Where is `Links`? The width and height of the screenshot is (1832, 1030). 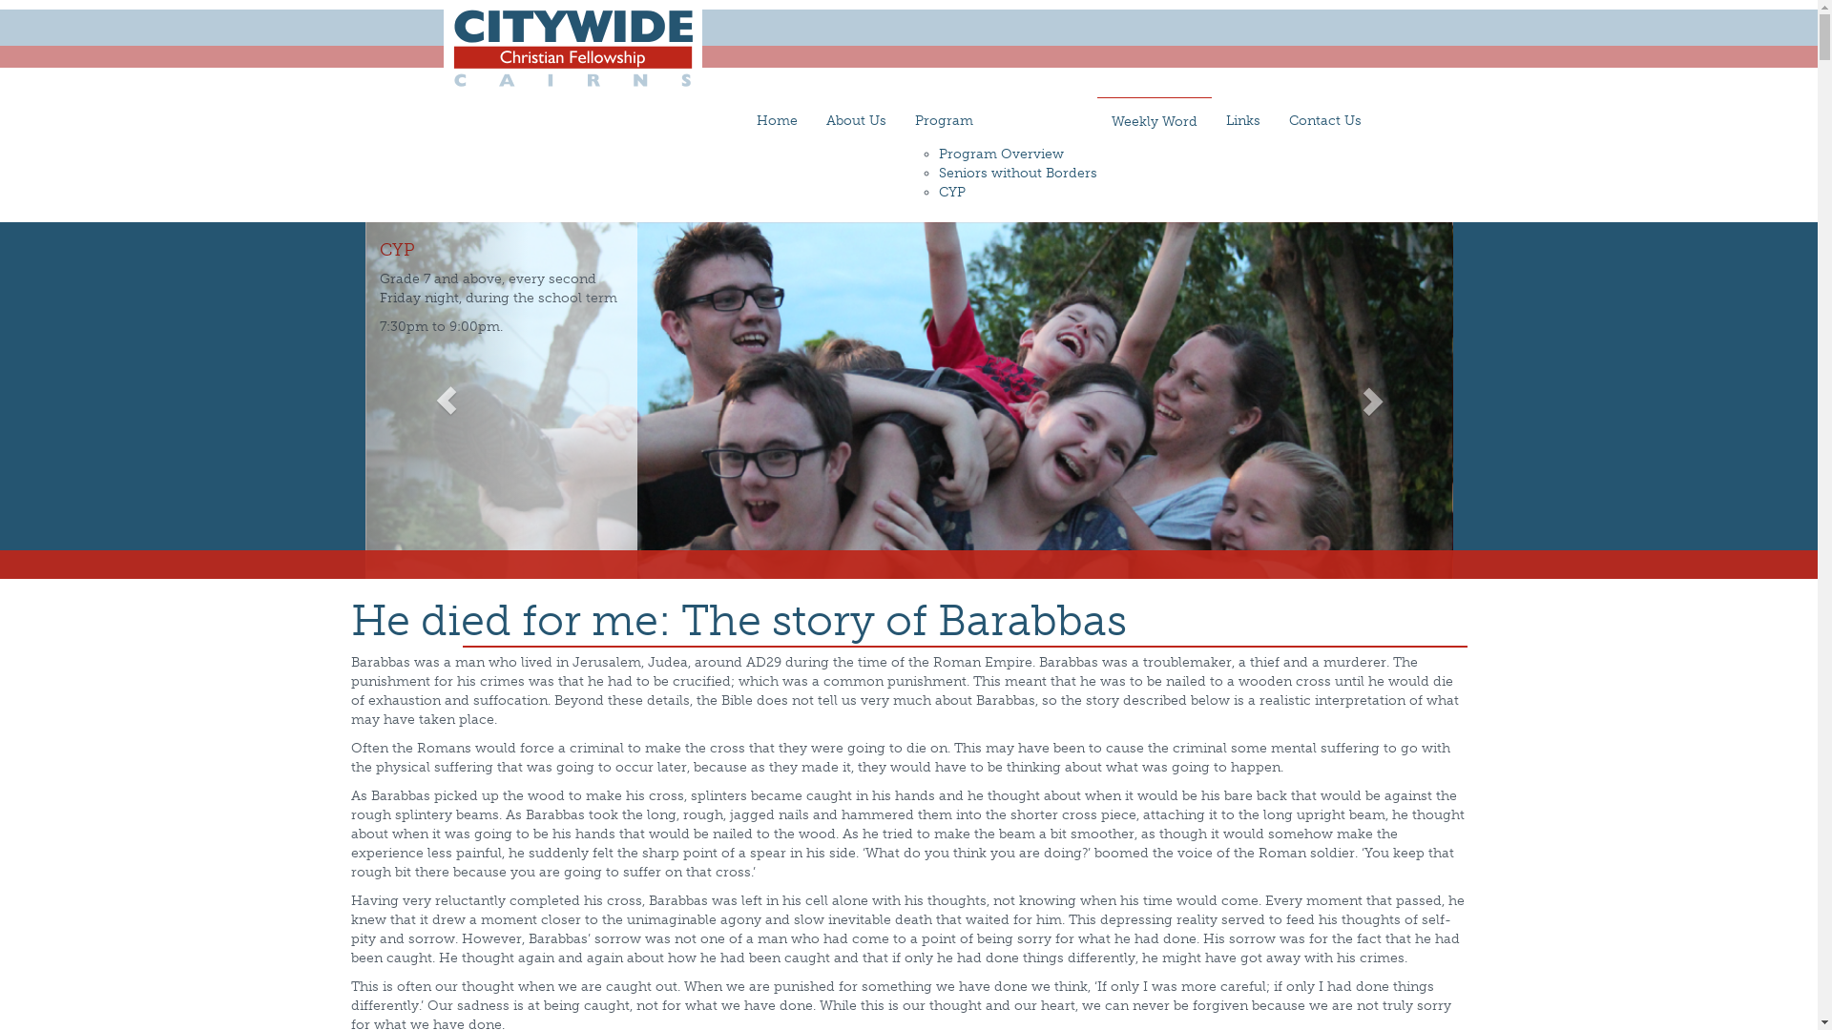
Links is located at coordinates (1243, 121).